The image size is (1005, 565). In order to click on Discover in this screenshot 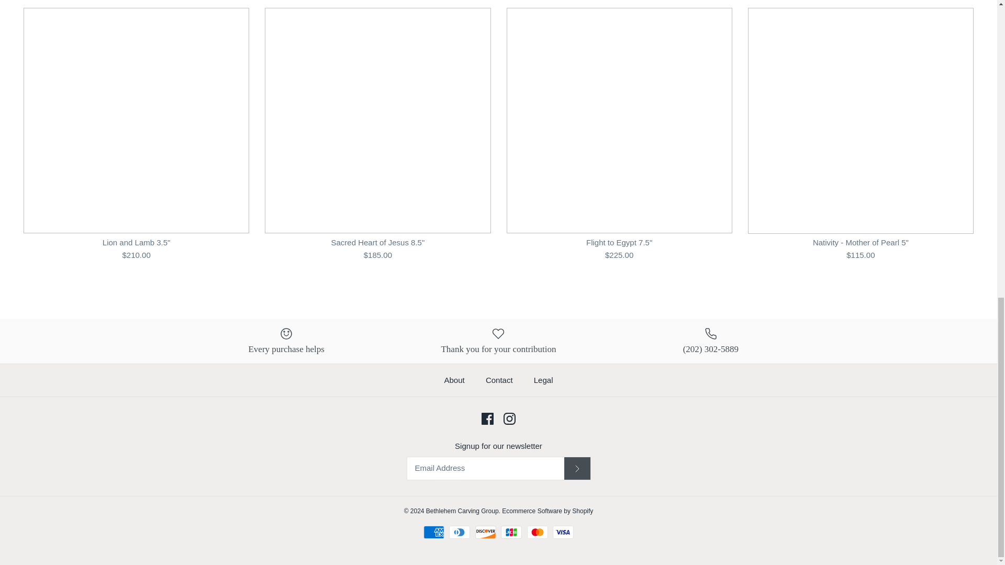, I will do `click(486, 533)`.